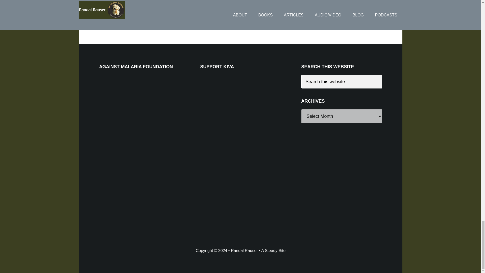  What do you see at coordinates (190, 20) in the screenshot?
I see `soteriology` at bounding box center [190, 20].